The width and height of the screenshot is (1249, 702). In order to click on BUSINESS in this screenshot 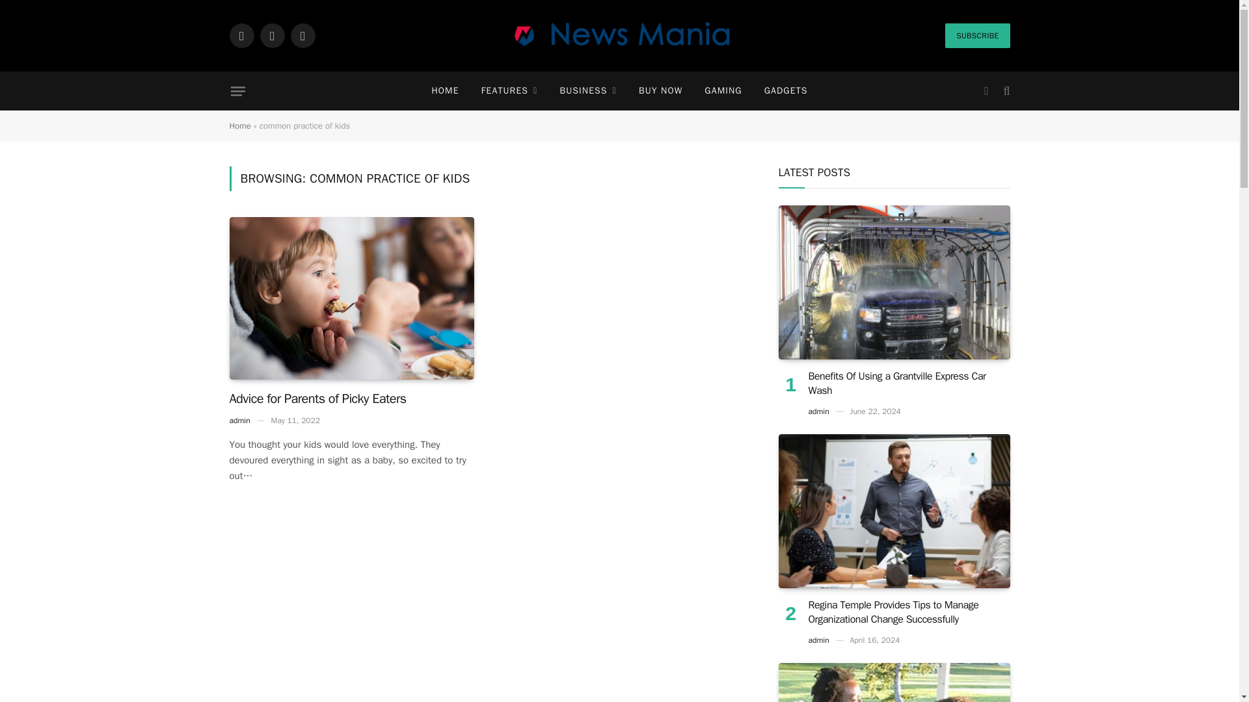, I will do `click(588, 91)`.